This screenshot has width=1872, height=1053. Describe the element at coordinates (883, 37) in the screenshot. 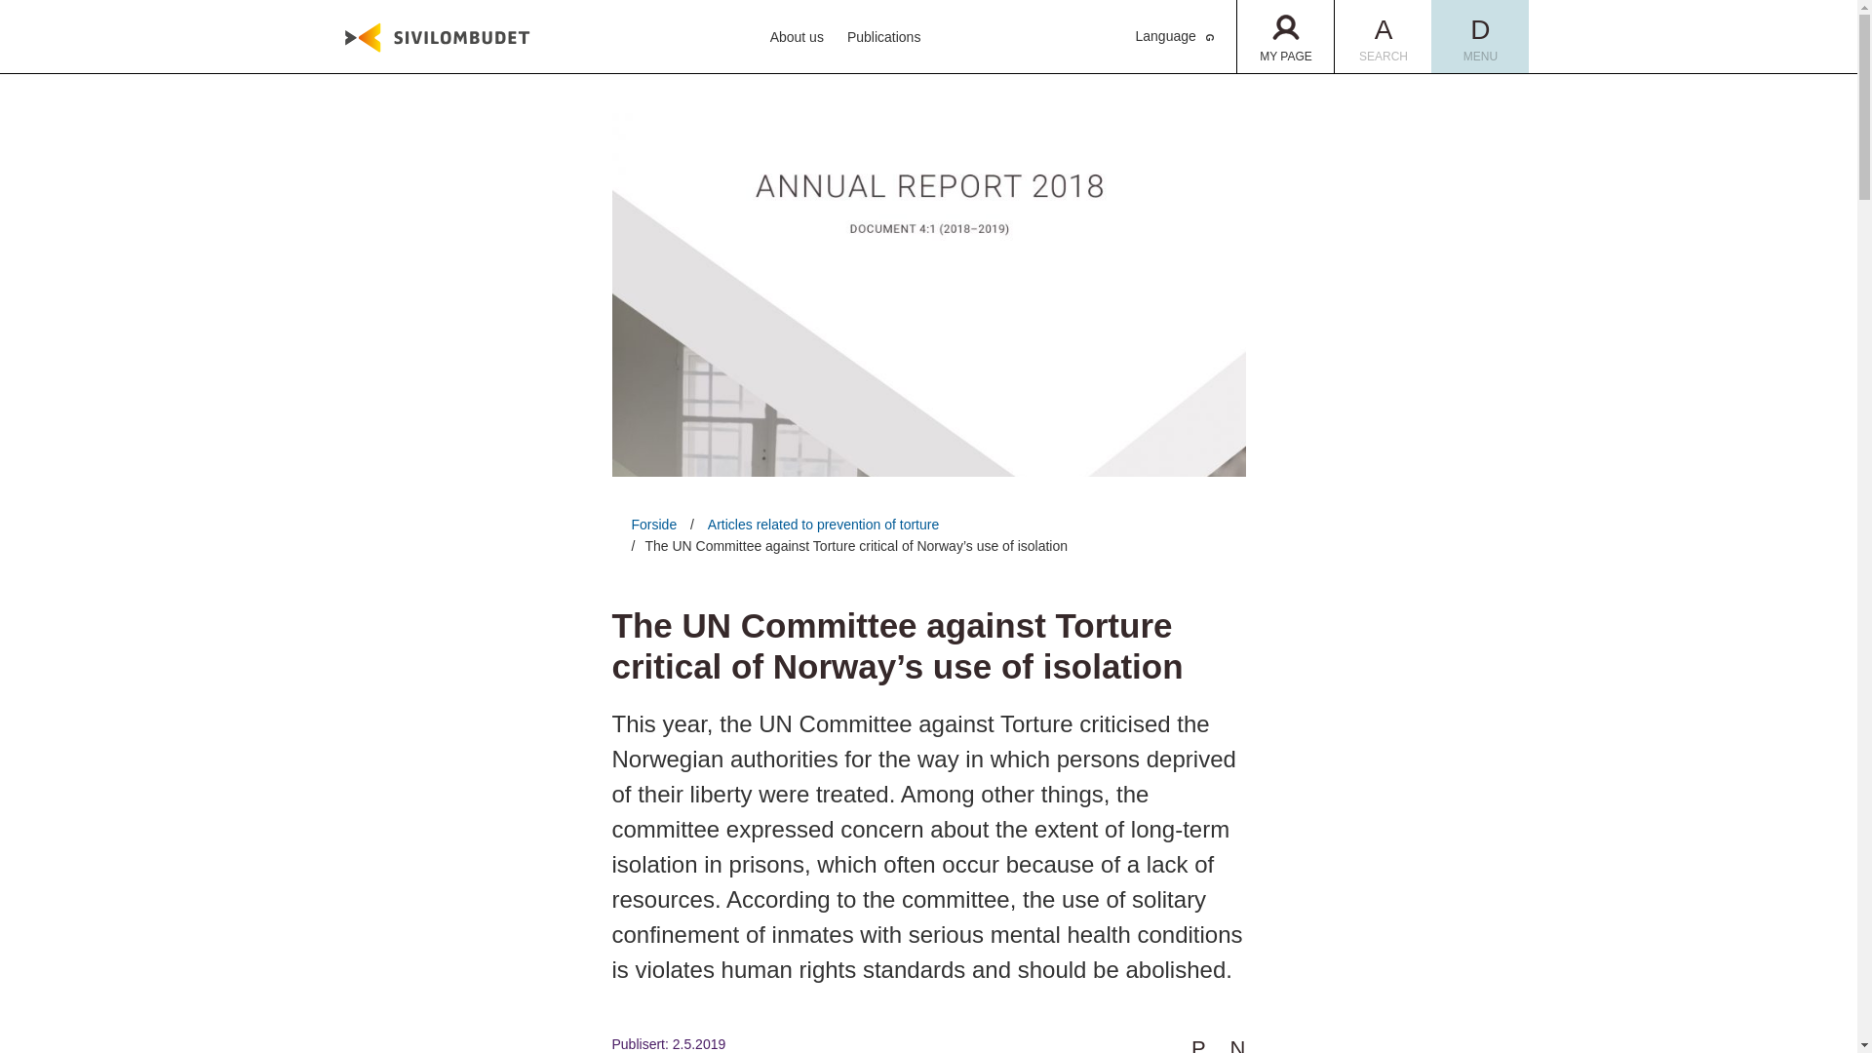

I see `MY PAGE` at that location.